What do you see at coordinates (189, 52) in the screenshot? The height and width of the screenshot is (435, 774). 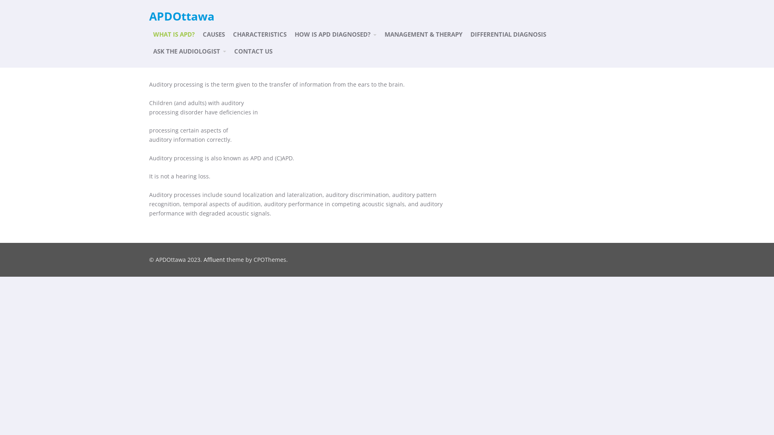 I see `ASK THE AUDIOLOGIST` at bounding box center [189, 52].